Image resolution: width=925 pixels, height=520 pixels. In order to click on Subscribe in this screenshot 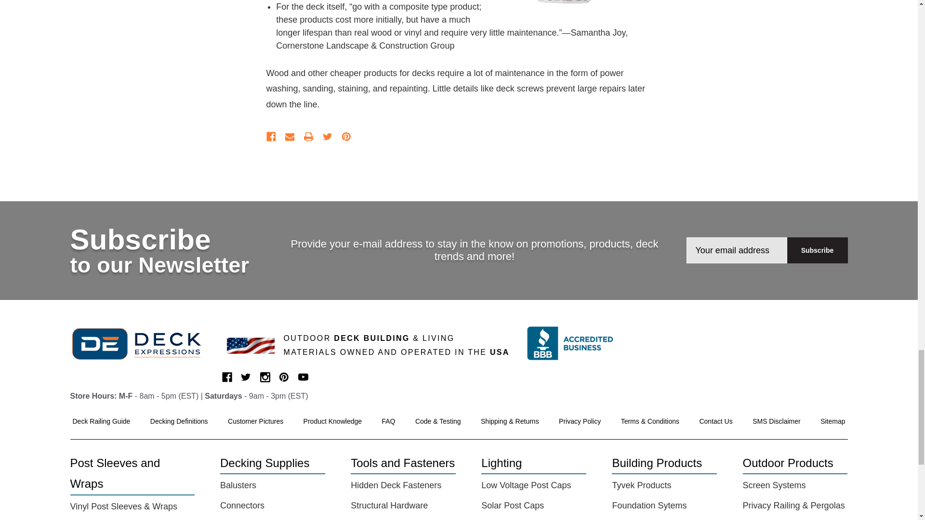, I will do `click(817, 250)`.